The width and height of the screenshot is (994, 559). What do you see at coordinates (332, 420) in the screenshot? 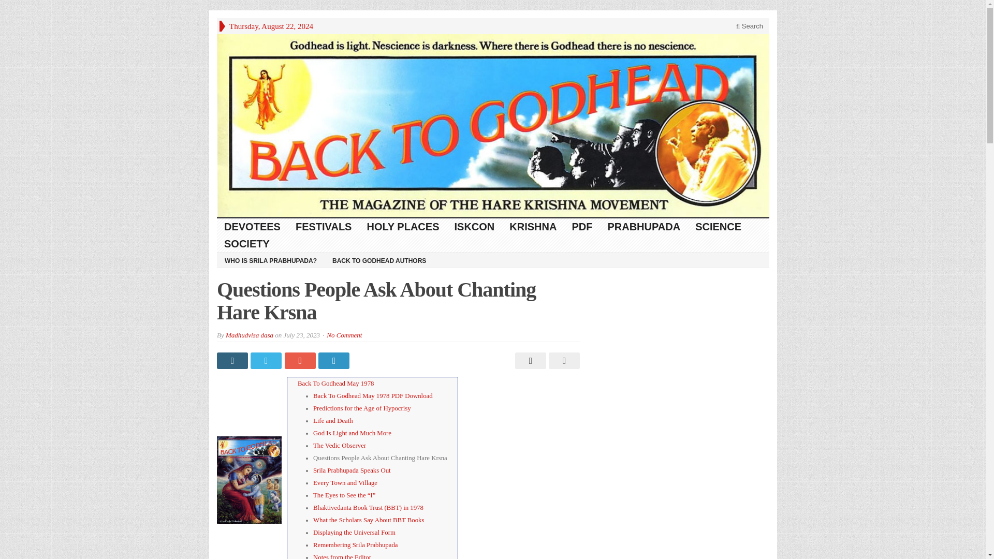
I see `Life and Death` at bounding box center [332, 420].